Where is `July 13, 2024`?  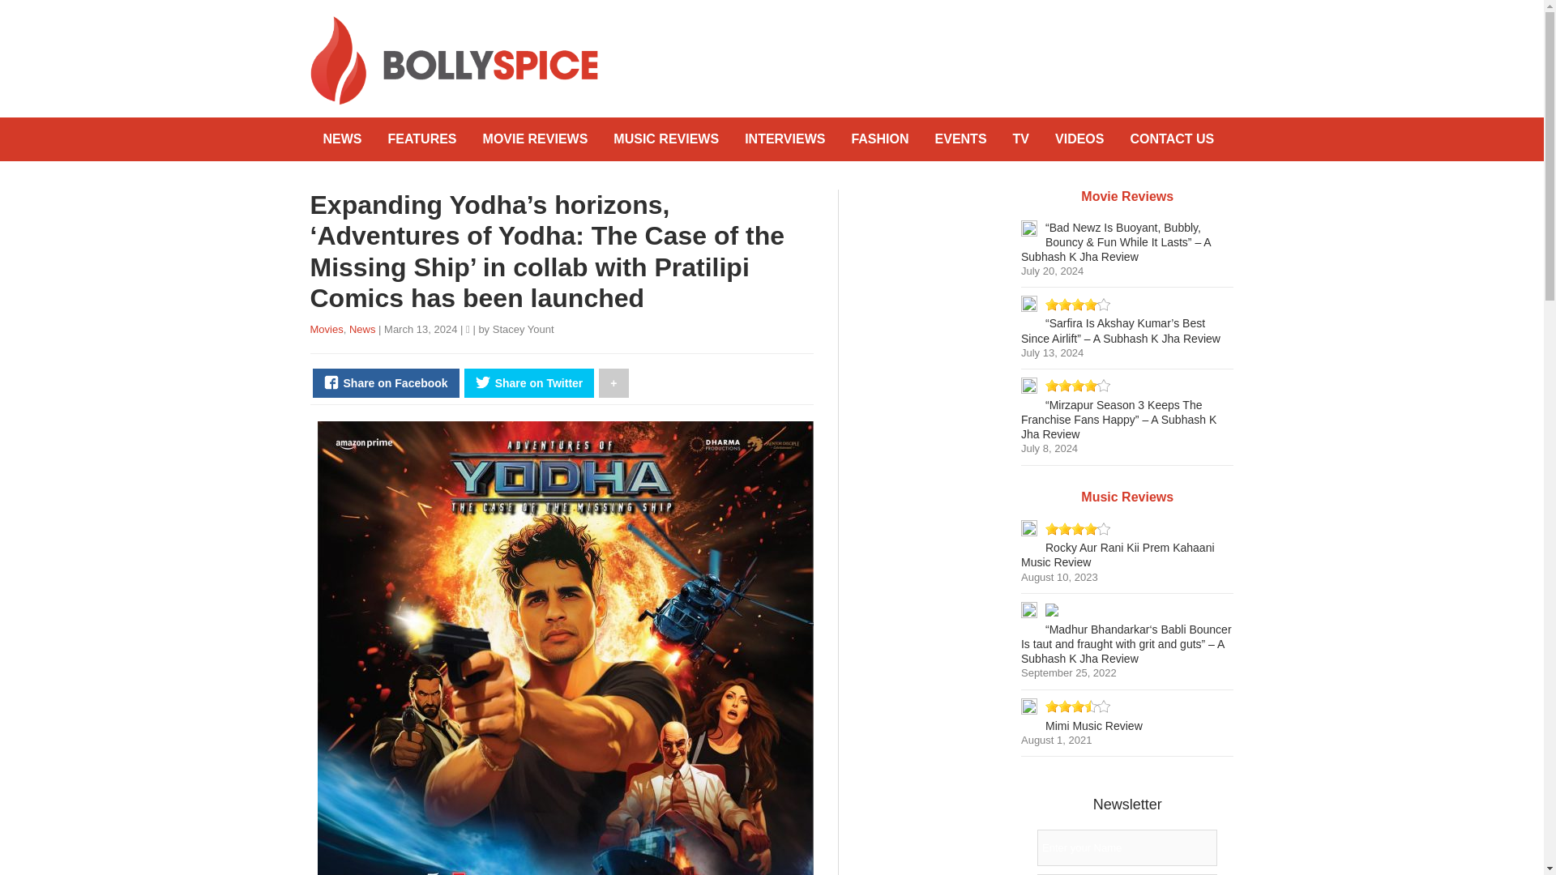 July 13, 2024 is located at coordinates (1052, 352).